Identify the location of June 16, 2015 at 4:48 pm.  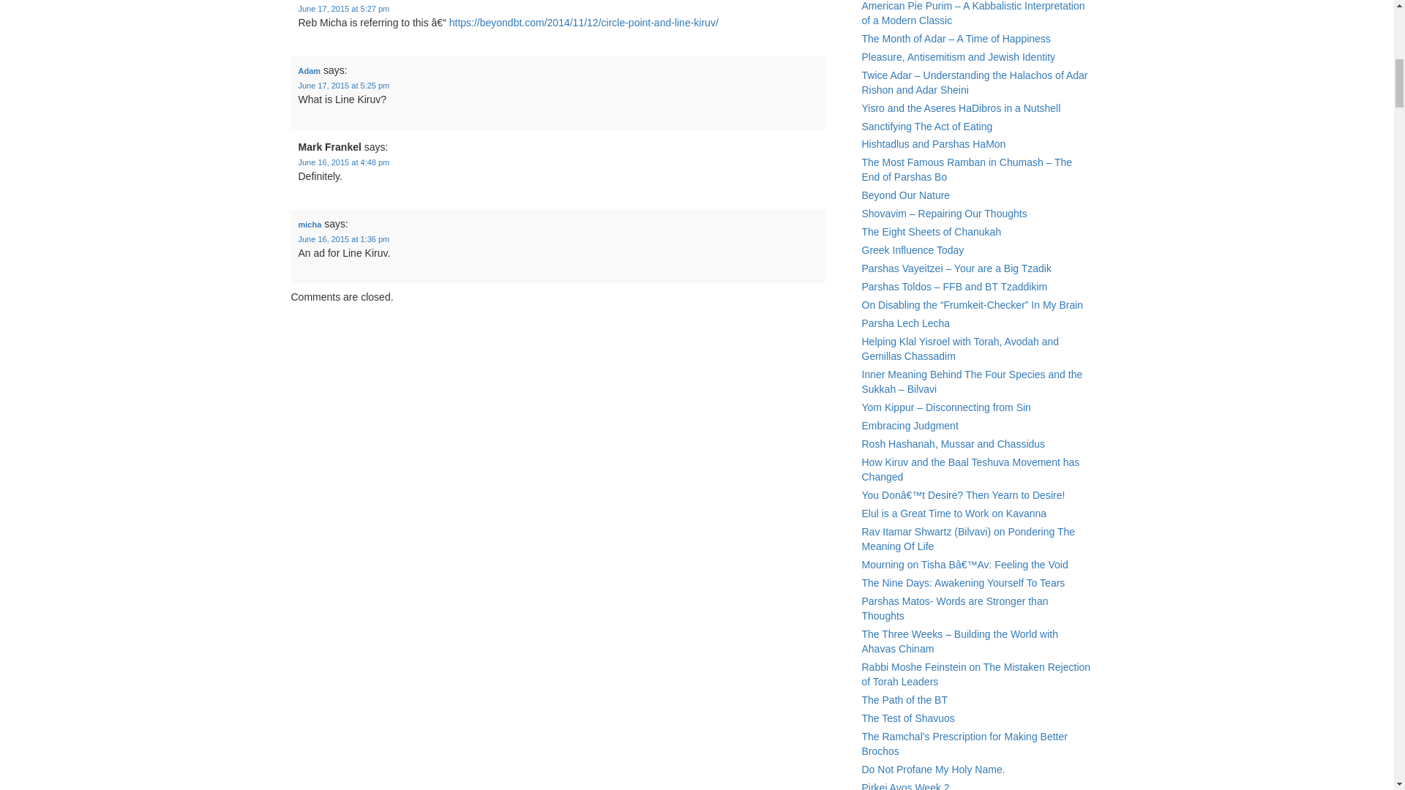
(344, 162).